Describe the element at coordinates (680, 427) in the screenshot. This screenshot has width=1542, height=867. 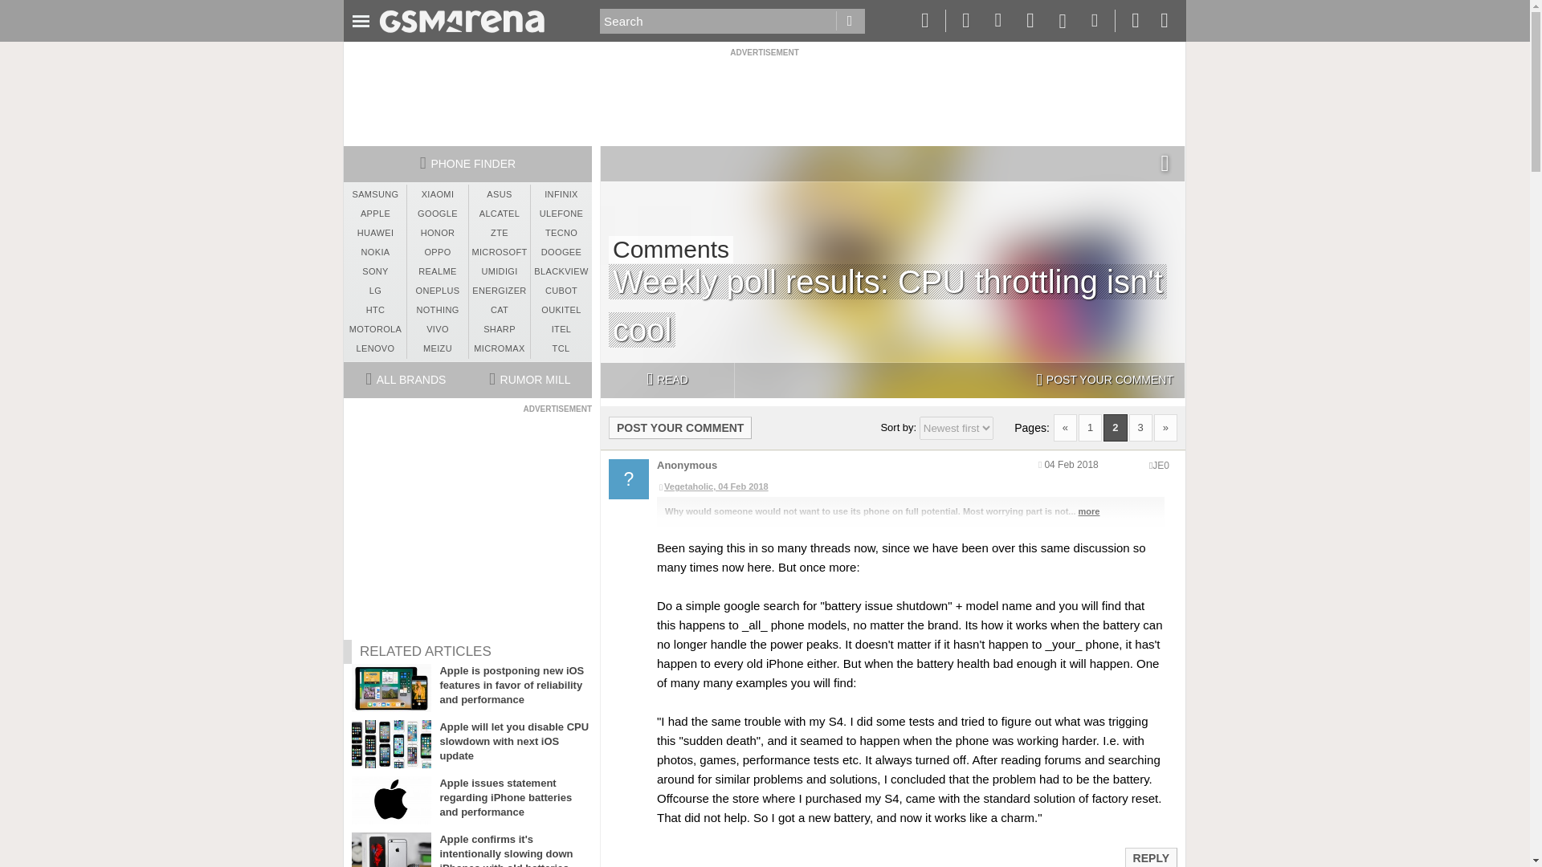
I see `POST YOUR COMMENT` at that location.